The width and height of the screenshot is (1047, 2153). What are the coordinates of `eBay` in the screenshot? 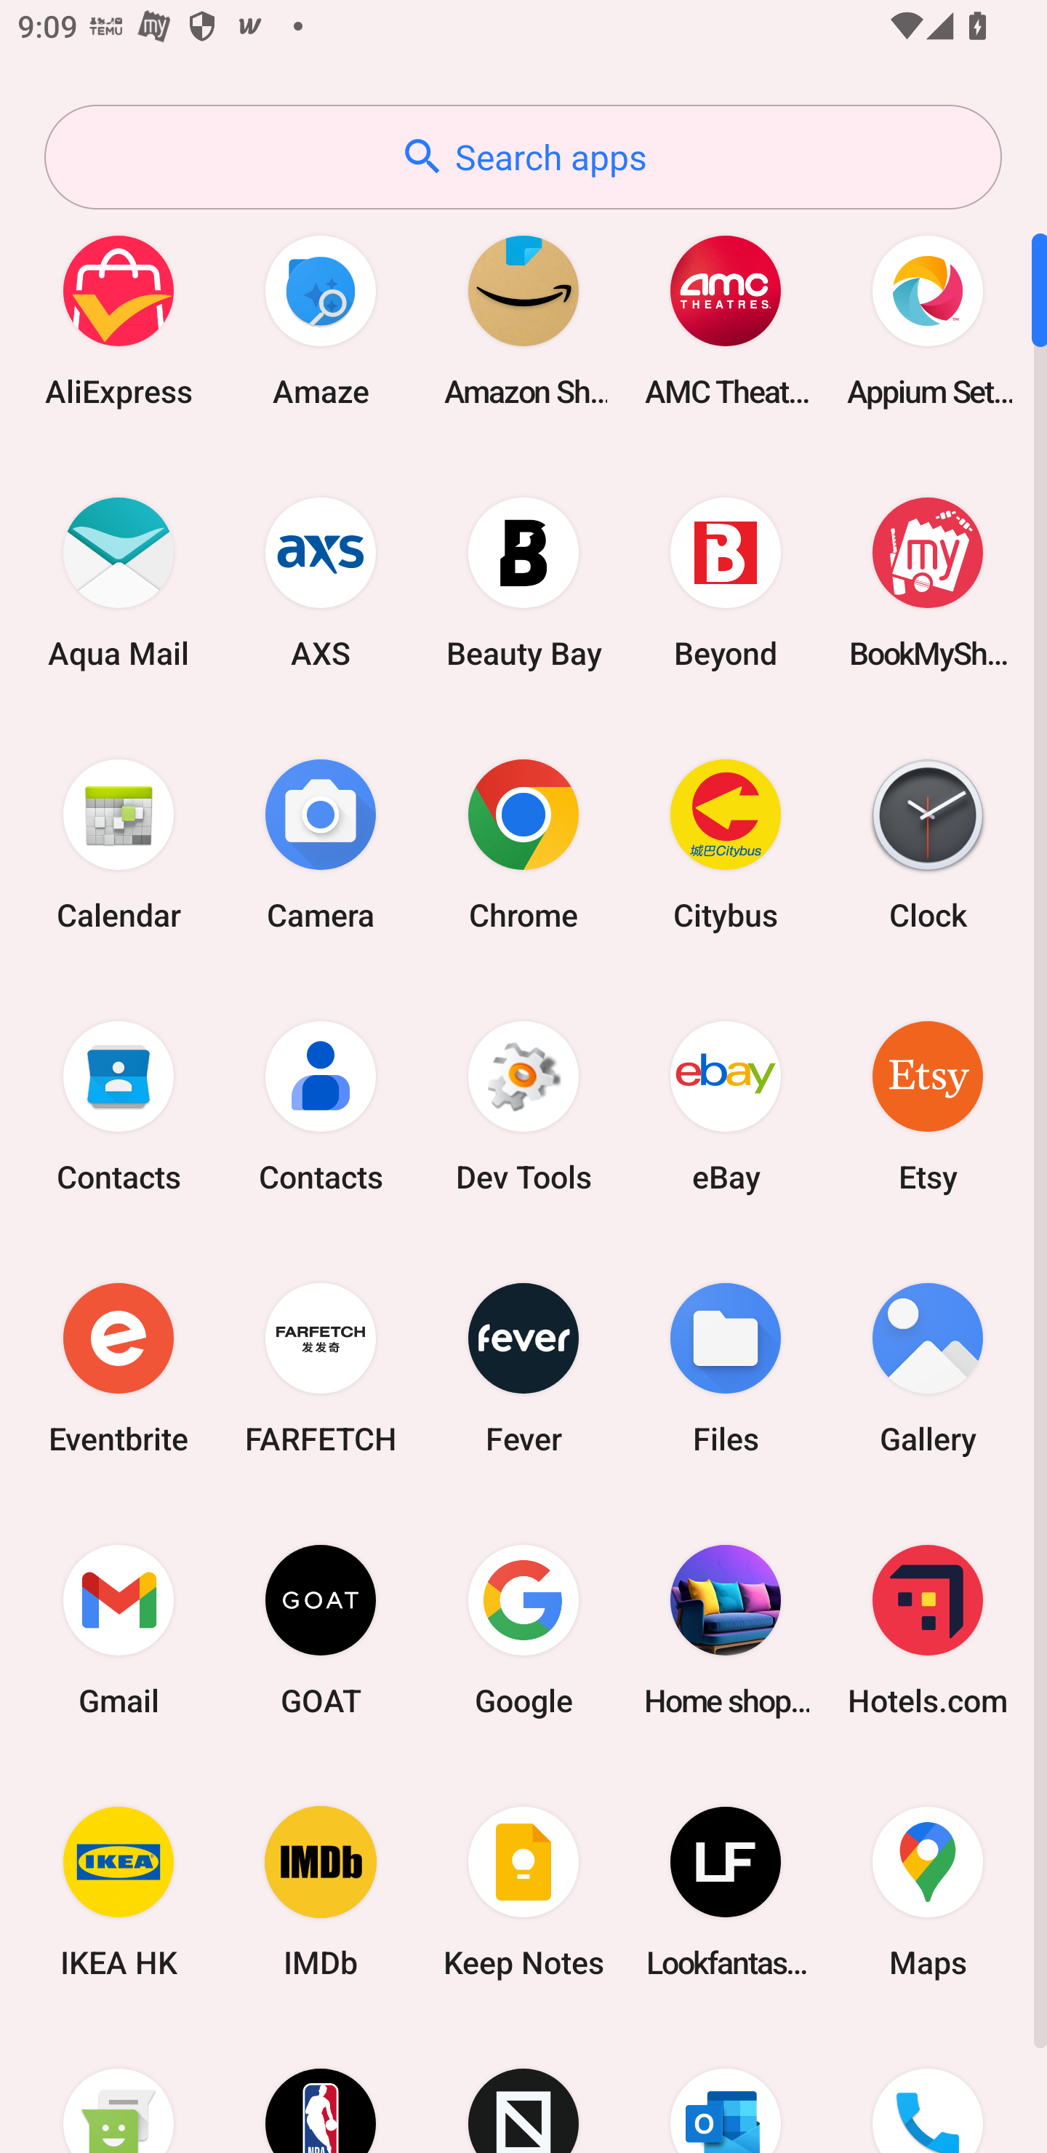 It's located at (726, 1106).